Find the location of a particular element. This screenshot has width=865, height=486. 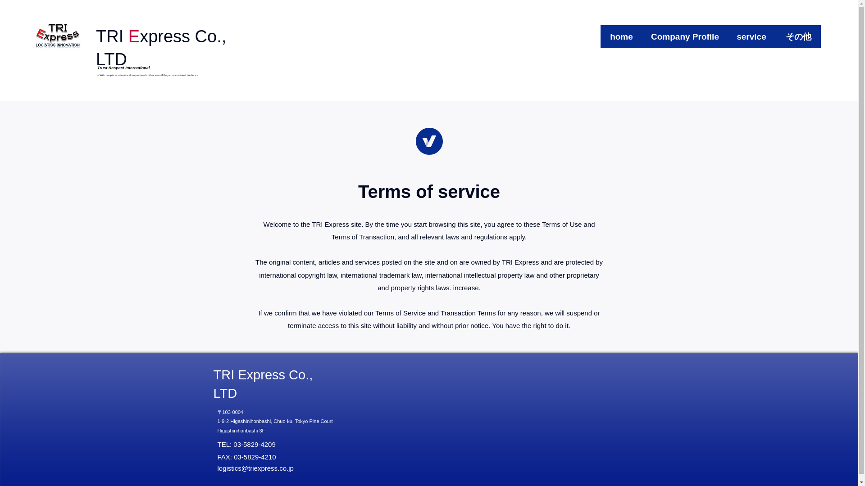

Company Profile is located at coordinates (685, 36).